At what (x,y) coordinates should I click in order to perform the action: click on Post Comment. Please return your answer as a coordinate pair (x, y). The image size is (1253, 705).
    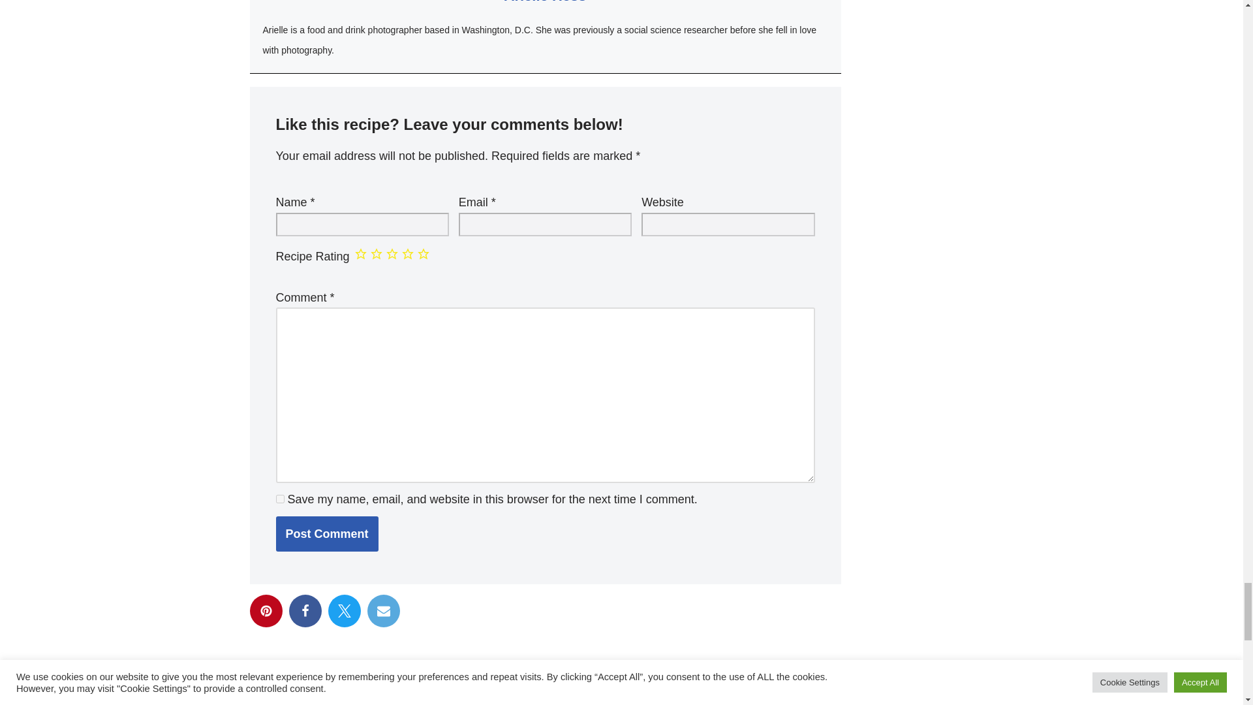
    Looking at the image, I should click on (326, 534).